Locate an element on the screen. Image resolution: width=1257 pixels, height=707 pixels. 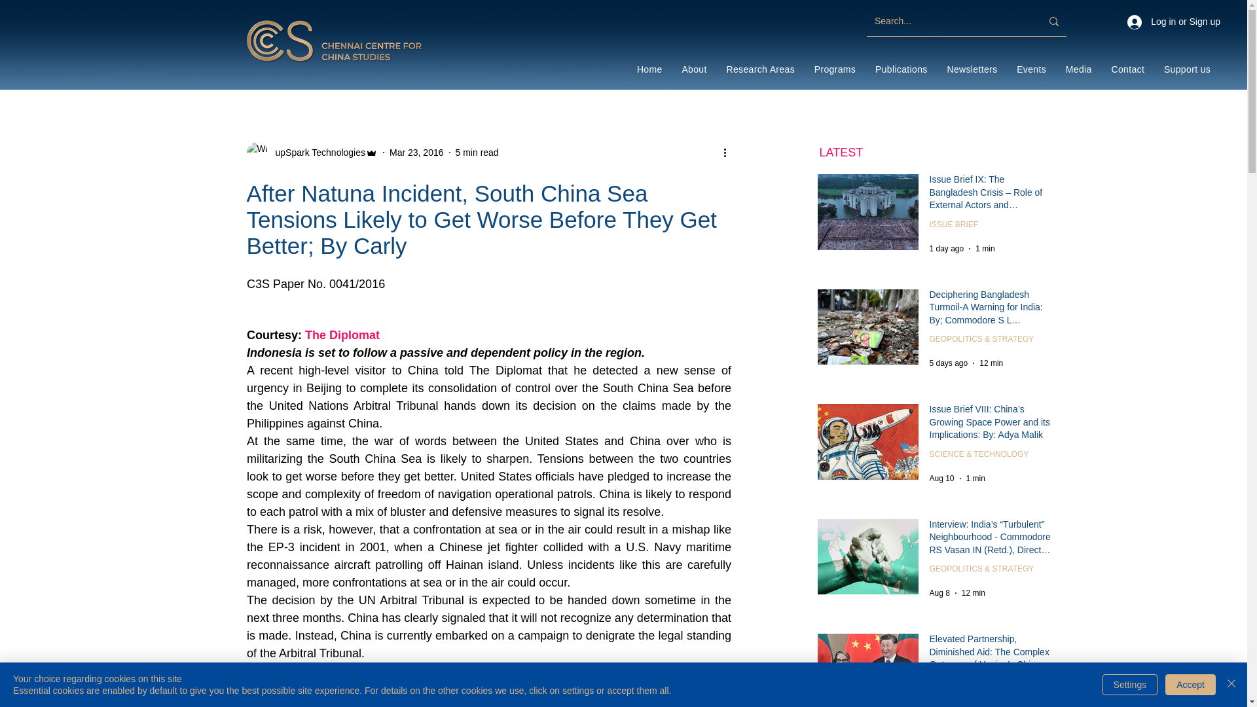
Log in or Sign up is located at coordinates (1173, 22).